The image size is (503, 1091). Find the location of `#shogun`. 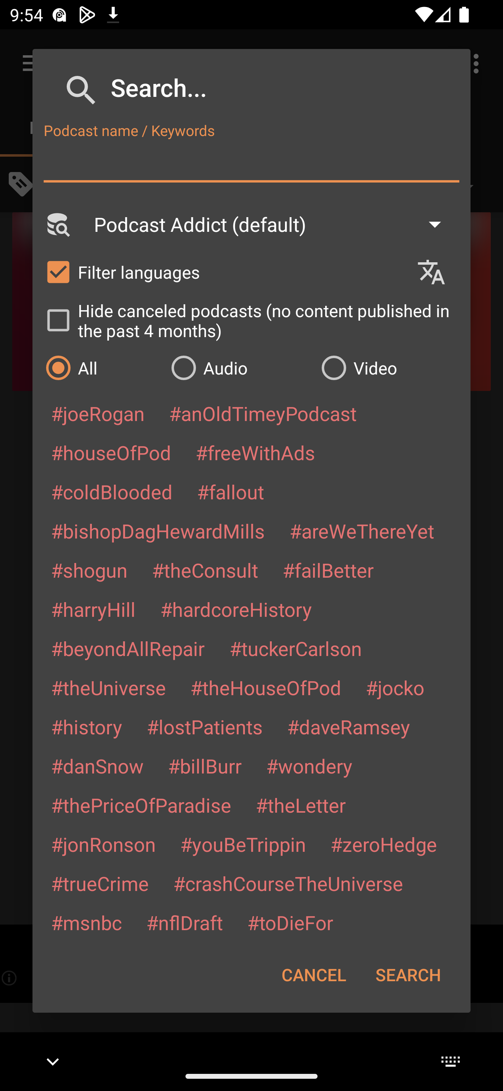

#shogun is located at coordinates (89, 570).